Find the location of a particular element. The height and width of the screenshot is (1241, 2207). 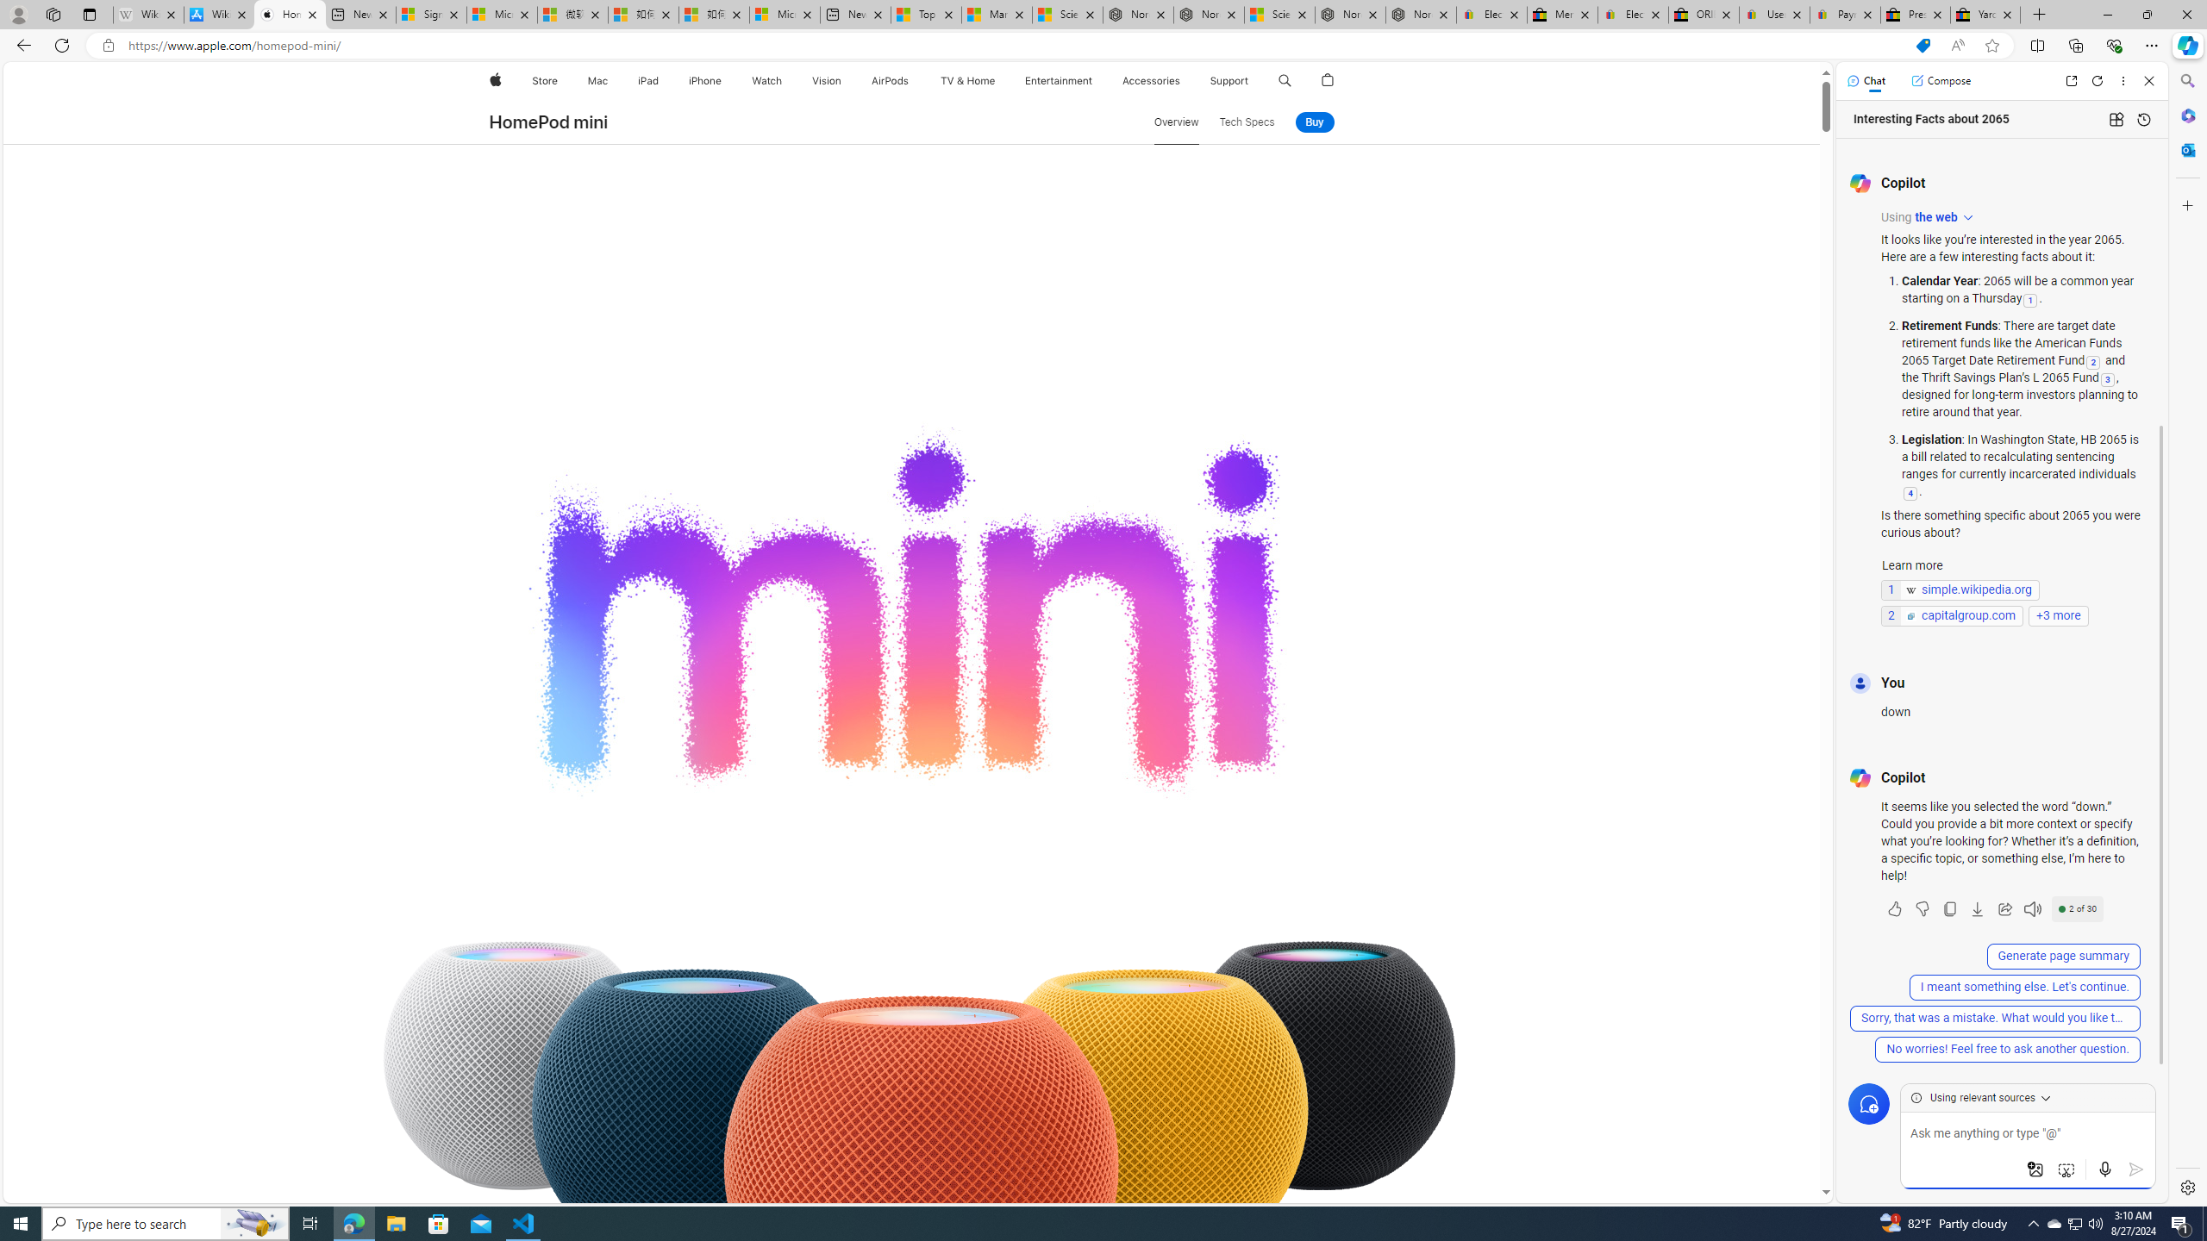

Entertainment menu is located at coordinates (1095, 81).